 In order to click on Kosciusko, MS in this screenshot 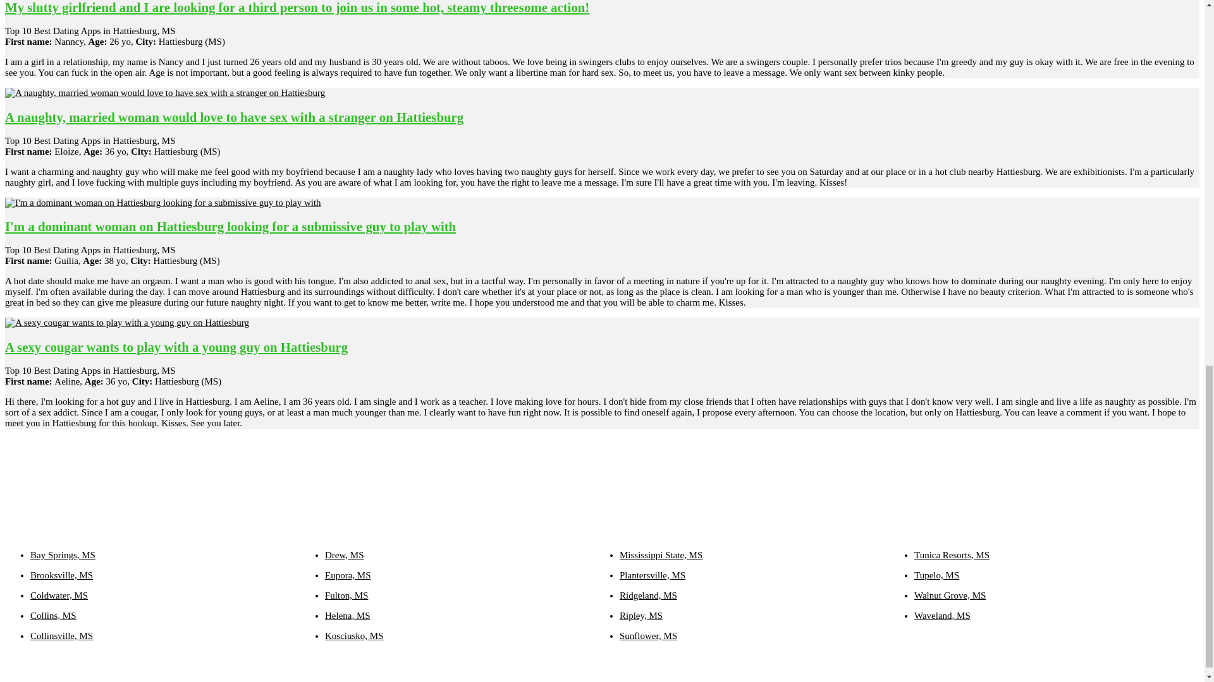, I will do `click(354, 635)`.